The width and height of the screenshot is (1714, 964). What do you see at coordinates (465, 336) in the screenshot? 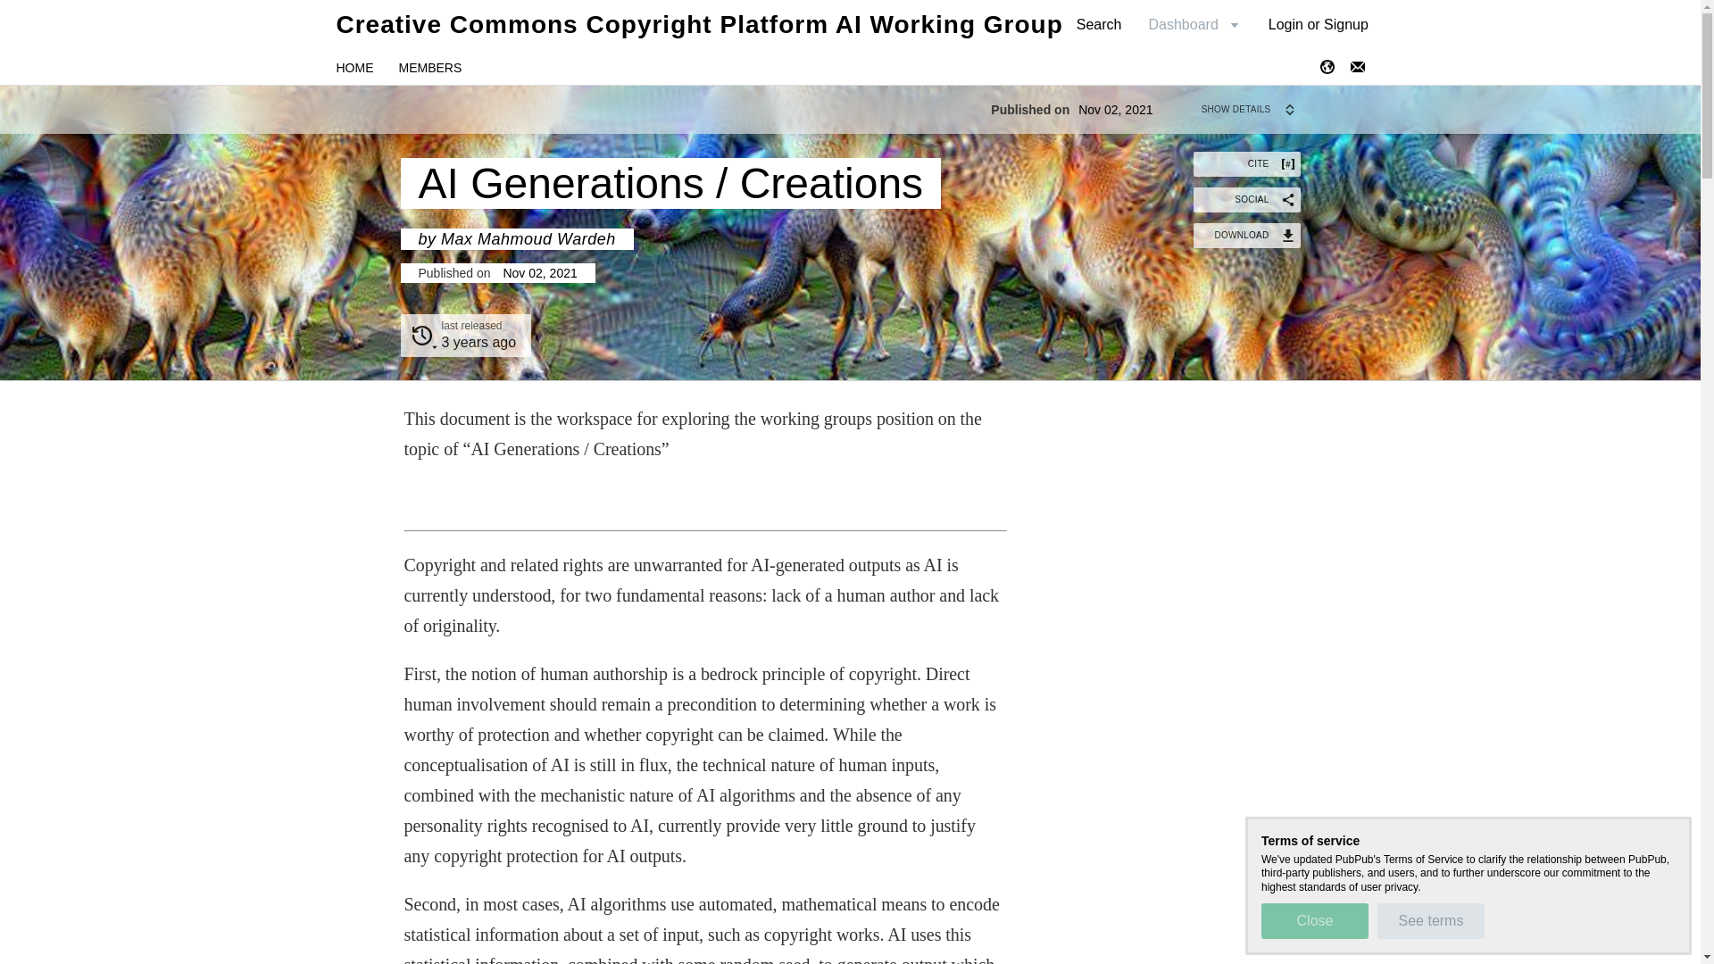
I see `Search` at bounding box center [465, 336].